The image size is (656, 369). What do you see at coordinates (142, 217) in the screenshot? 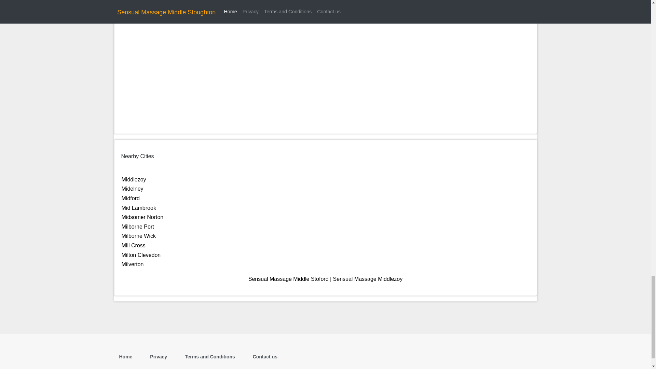
I see `Midsomer Norton` at bounding box center [142, 217].